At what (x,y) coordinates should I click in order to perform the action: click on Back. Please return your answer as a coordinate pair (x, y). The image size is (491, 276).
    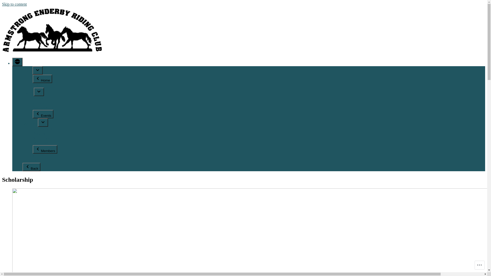
    Looking at the image, I should click on (31, 167).